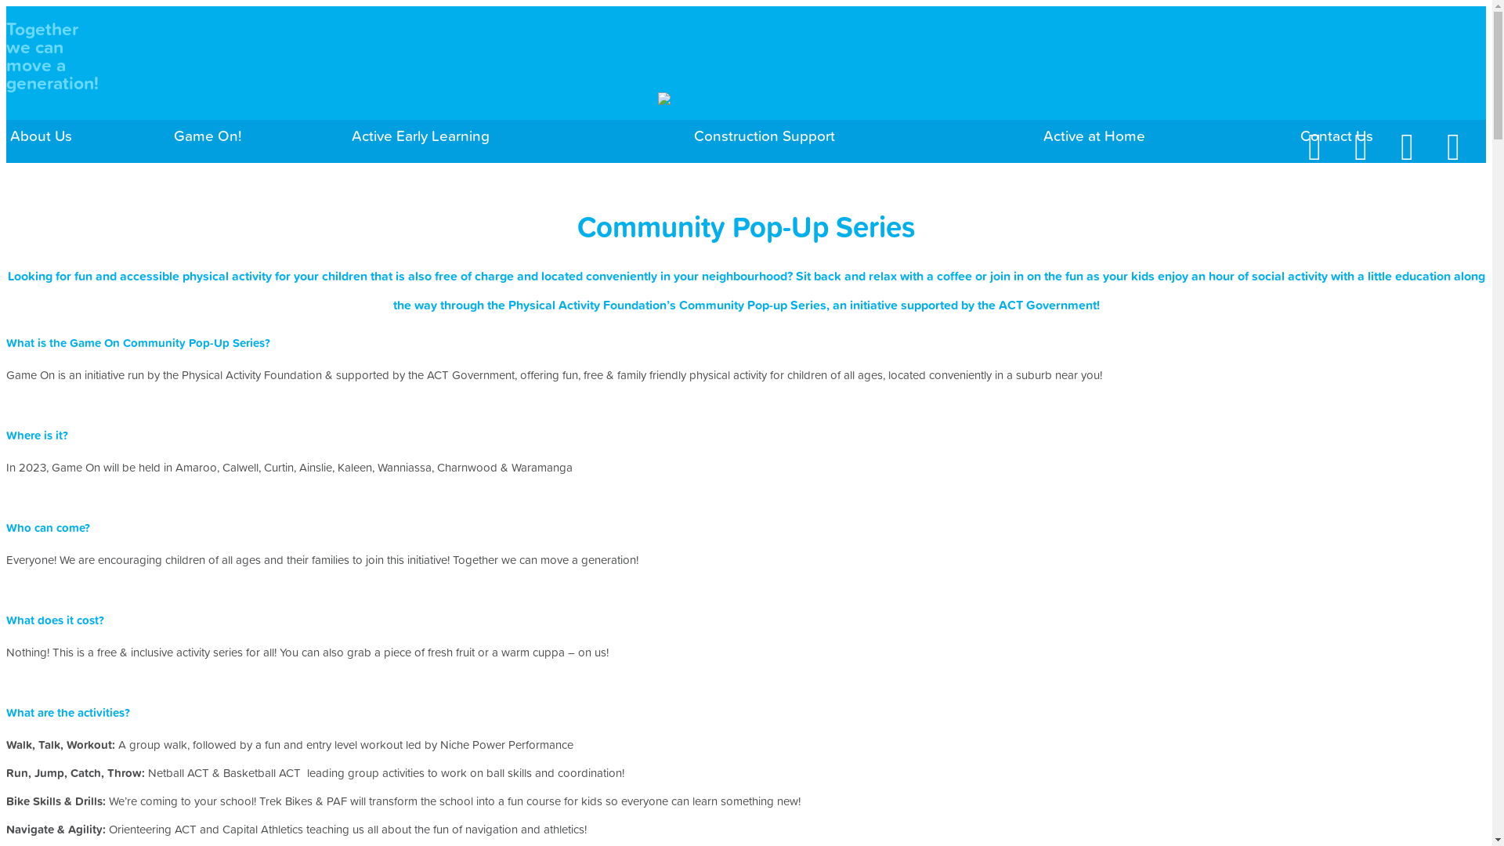 The image size is (1504, 846). I want to click on About Us, so click(41, 136).